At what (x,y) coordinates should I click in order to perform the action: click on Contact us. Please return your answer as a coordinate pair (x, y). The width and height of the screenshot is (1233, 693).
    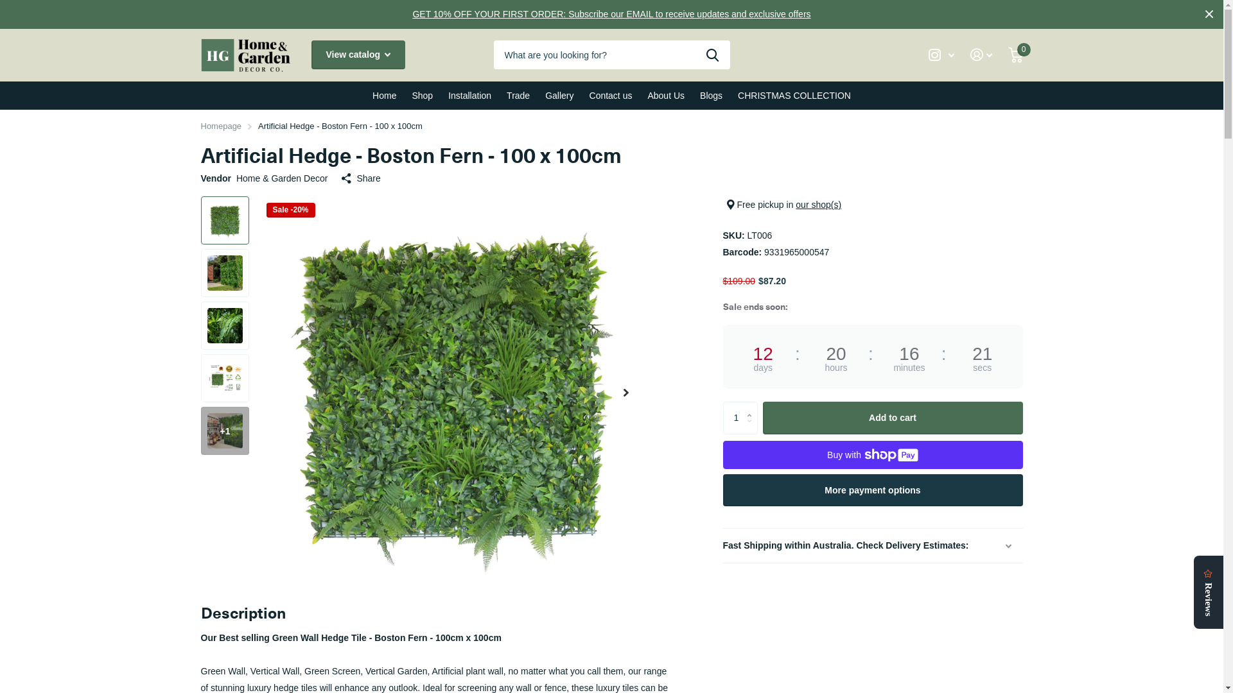
    Looking at the image, I should click on (611, 96).